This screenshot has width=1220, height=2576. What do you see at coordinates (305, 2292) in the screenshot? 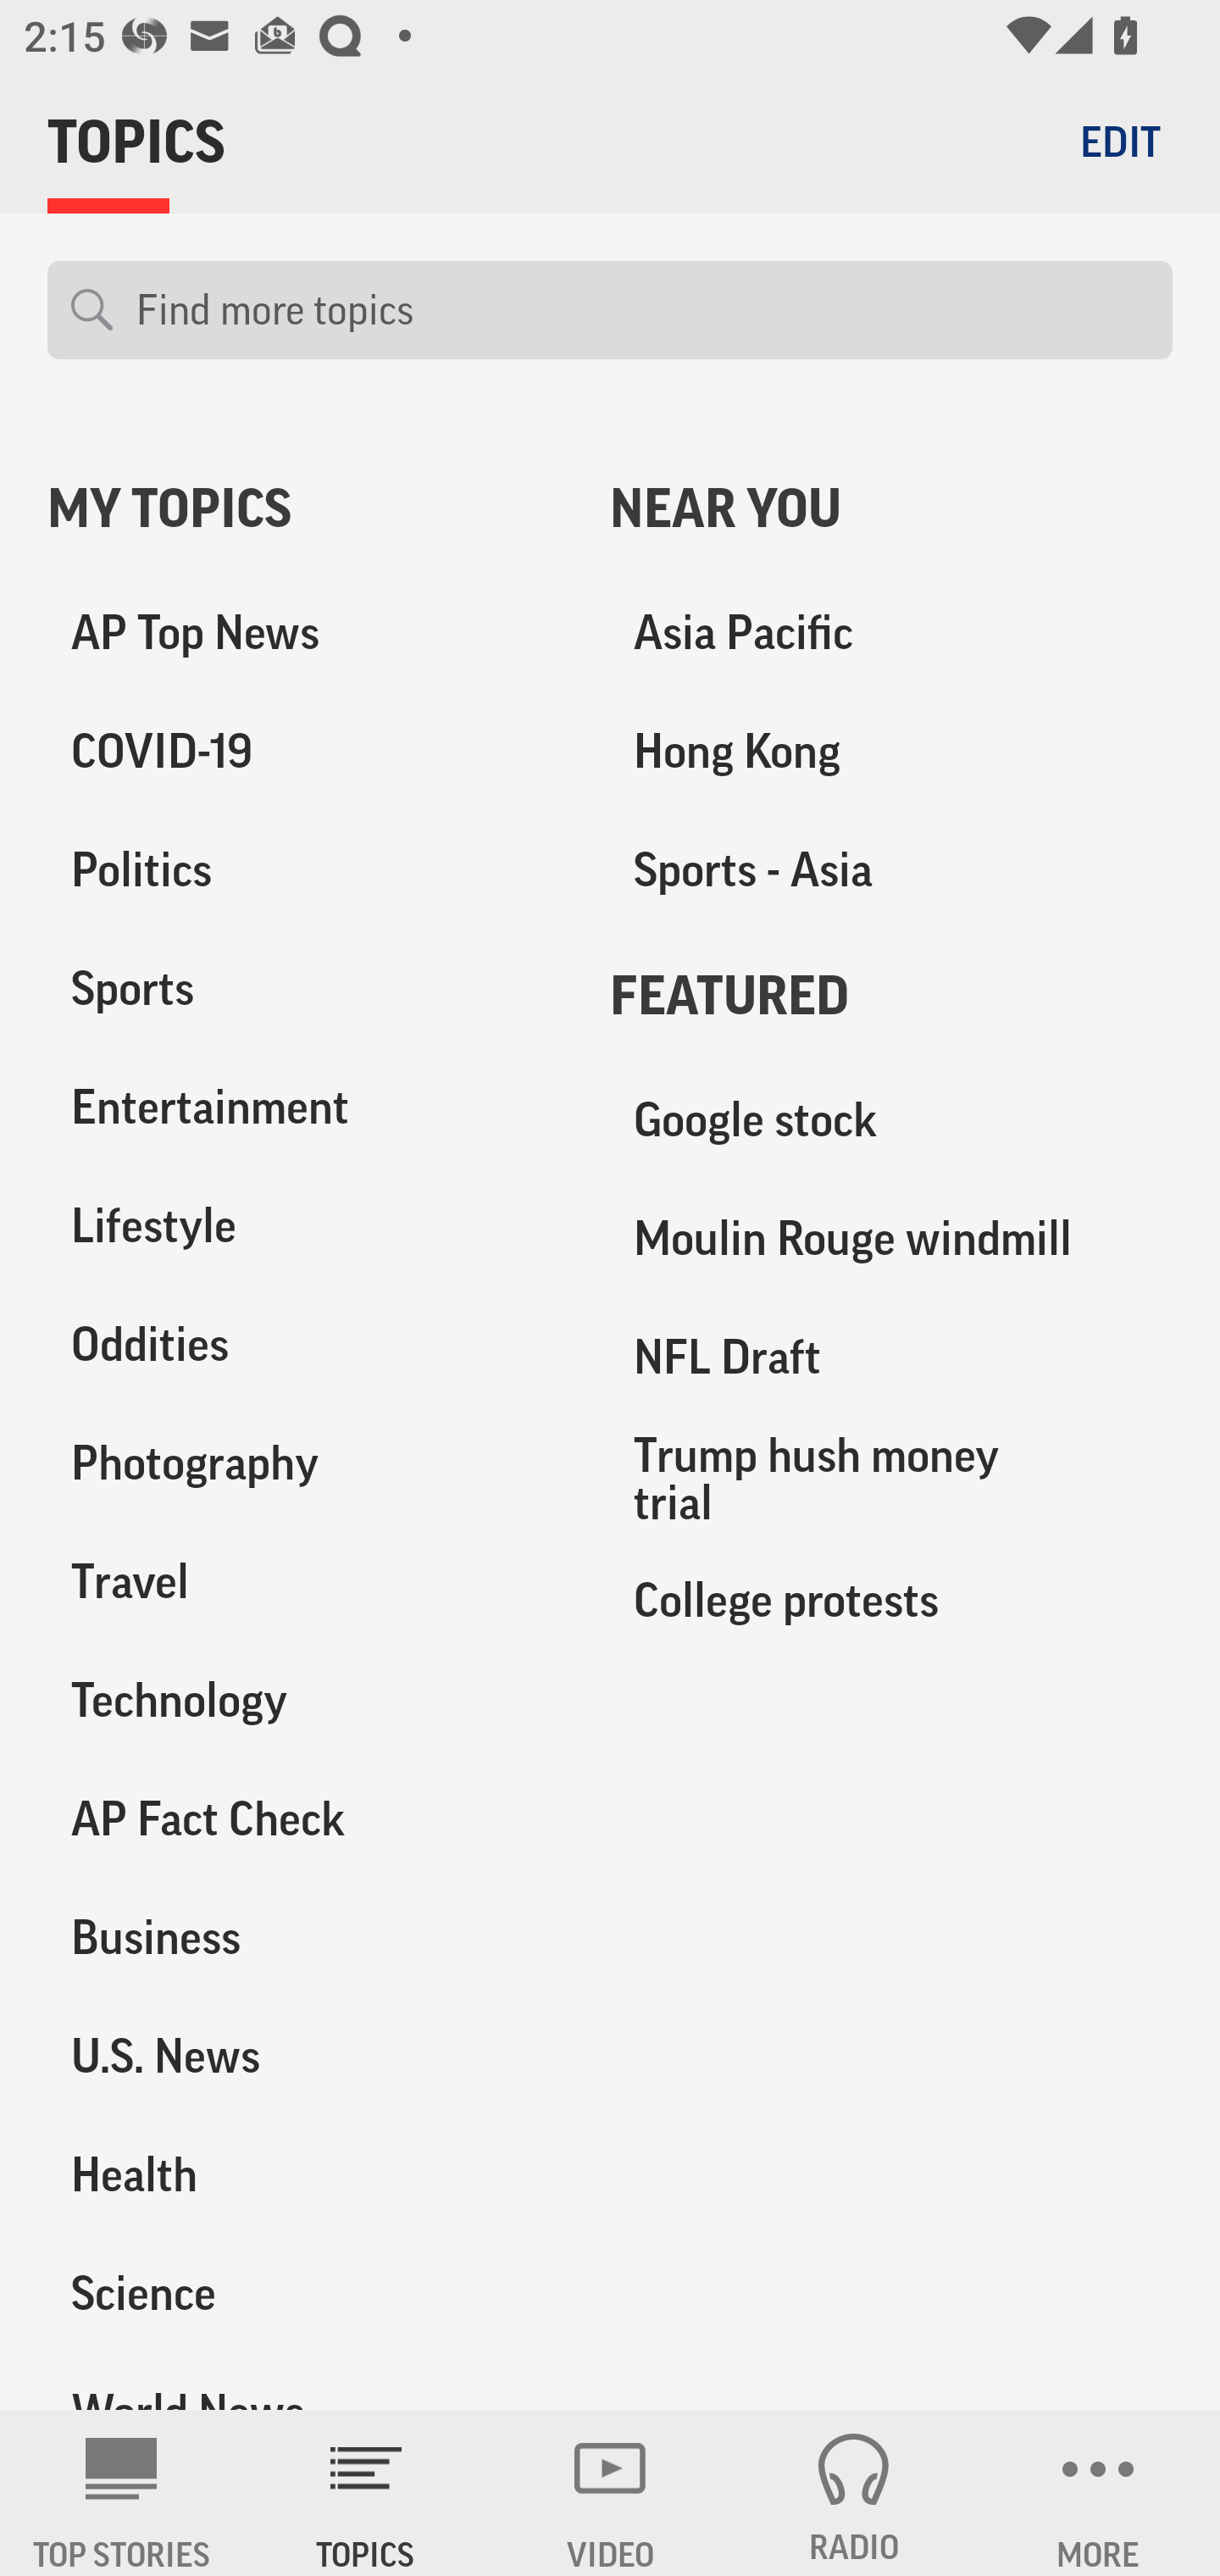
I see `Science` at bounding box center [305, 2292].